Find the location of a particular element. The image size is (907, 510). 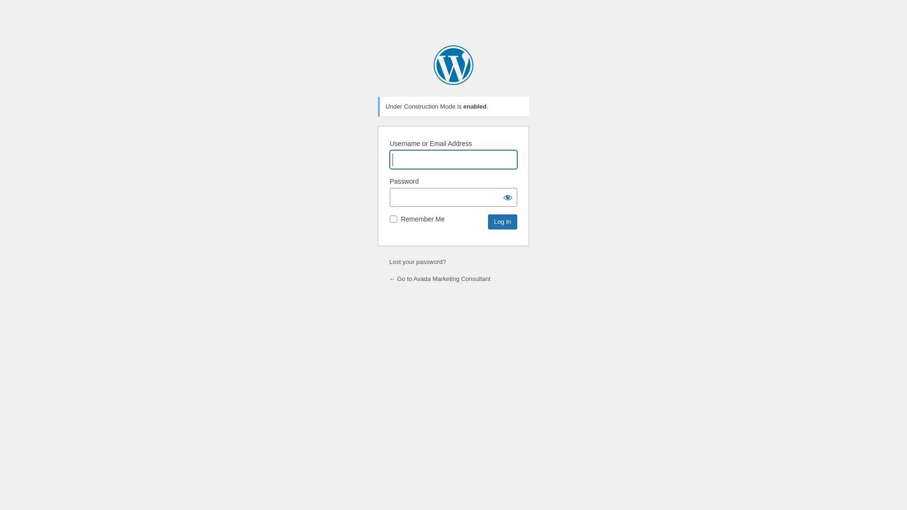

Powered by WordPress is located at coordinates (453, 65).